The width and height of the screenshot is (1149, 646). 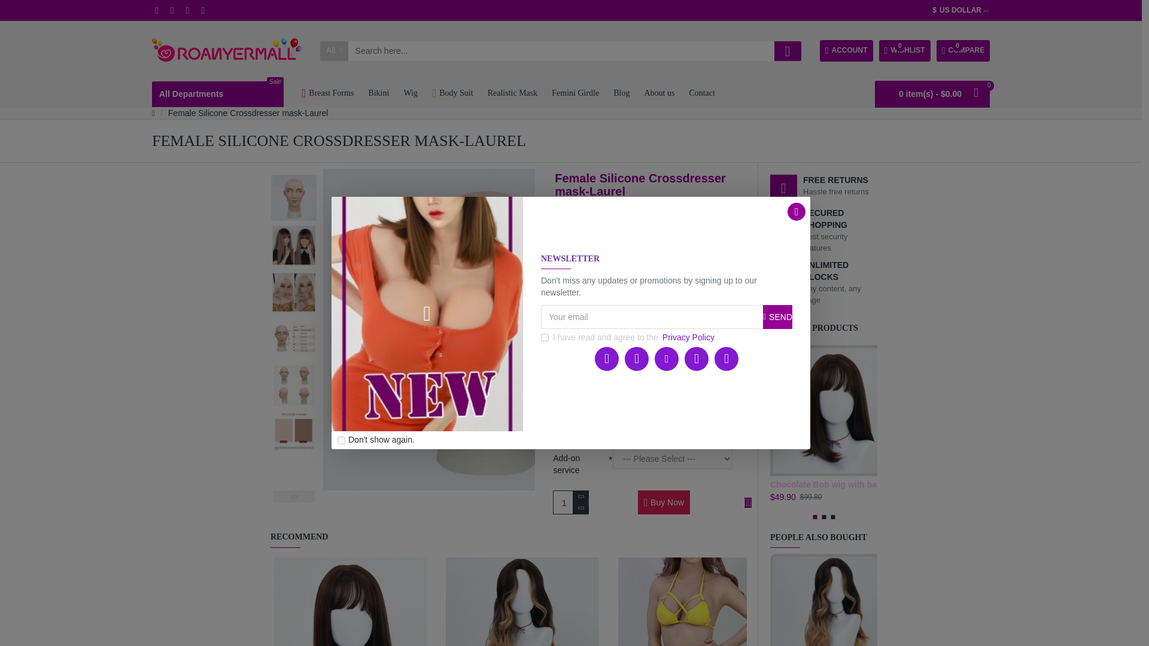 I want to click on Female Silicone Crossdresser mask-Laurel, so click(x=293, y=197).